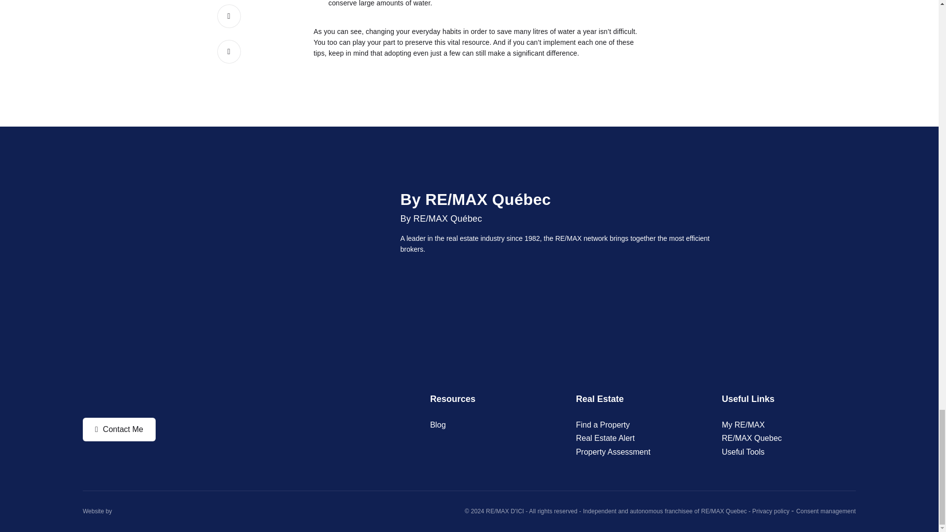 The width and height of the screenshot is (946, 532). What do you see at coordinates (605, 438) in the screenshot?
I see `Real Estate Alert` at bounding box center [605, 438].